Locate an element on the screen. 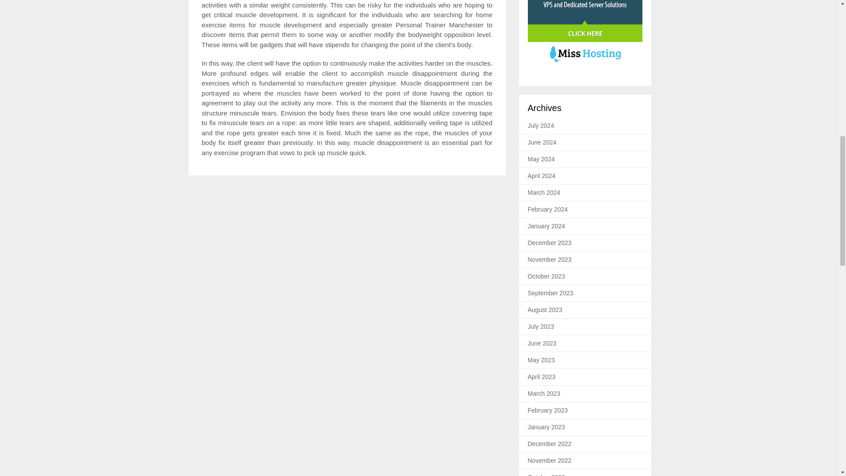 This screenshot has width=846, height=476. May 2024 is located at coordinates (541, 159).